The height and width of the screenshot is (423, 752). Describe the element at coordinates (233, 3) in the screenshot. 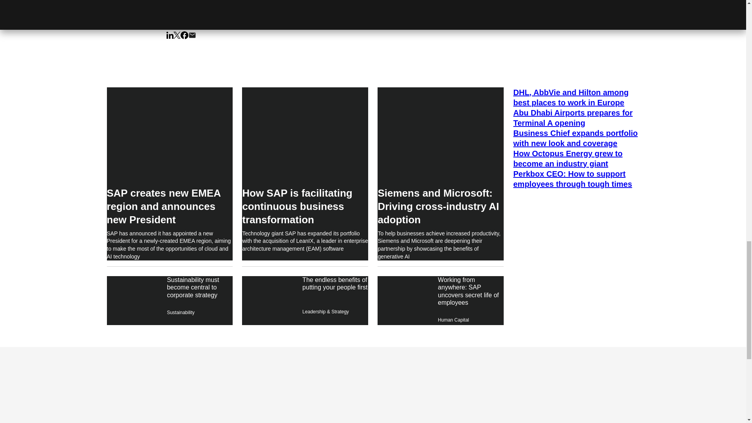

I see `kate middleton` at that location.